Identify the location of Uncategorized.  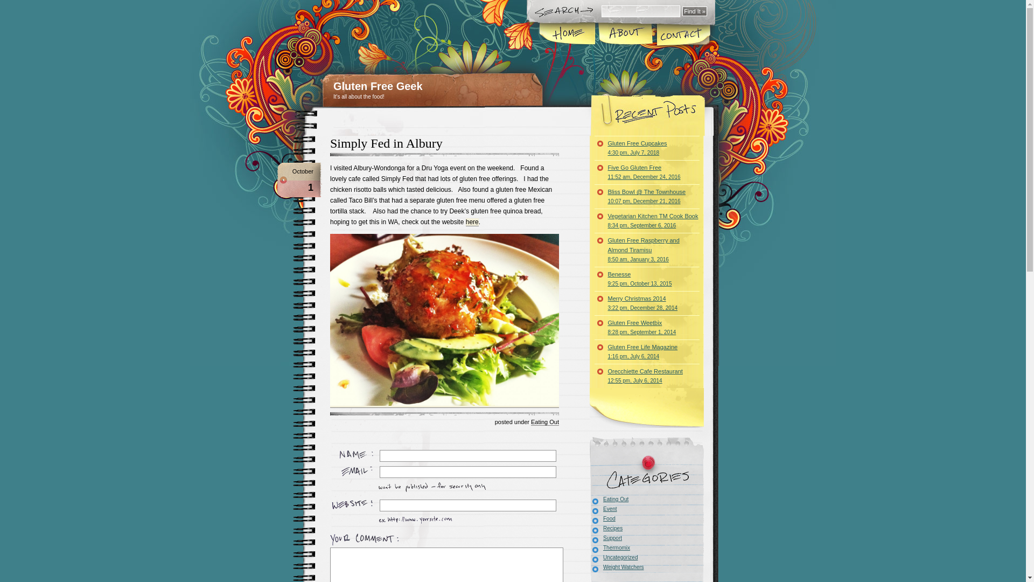
(614, 557).